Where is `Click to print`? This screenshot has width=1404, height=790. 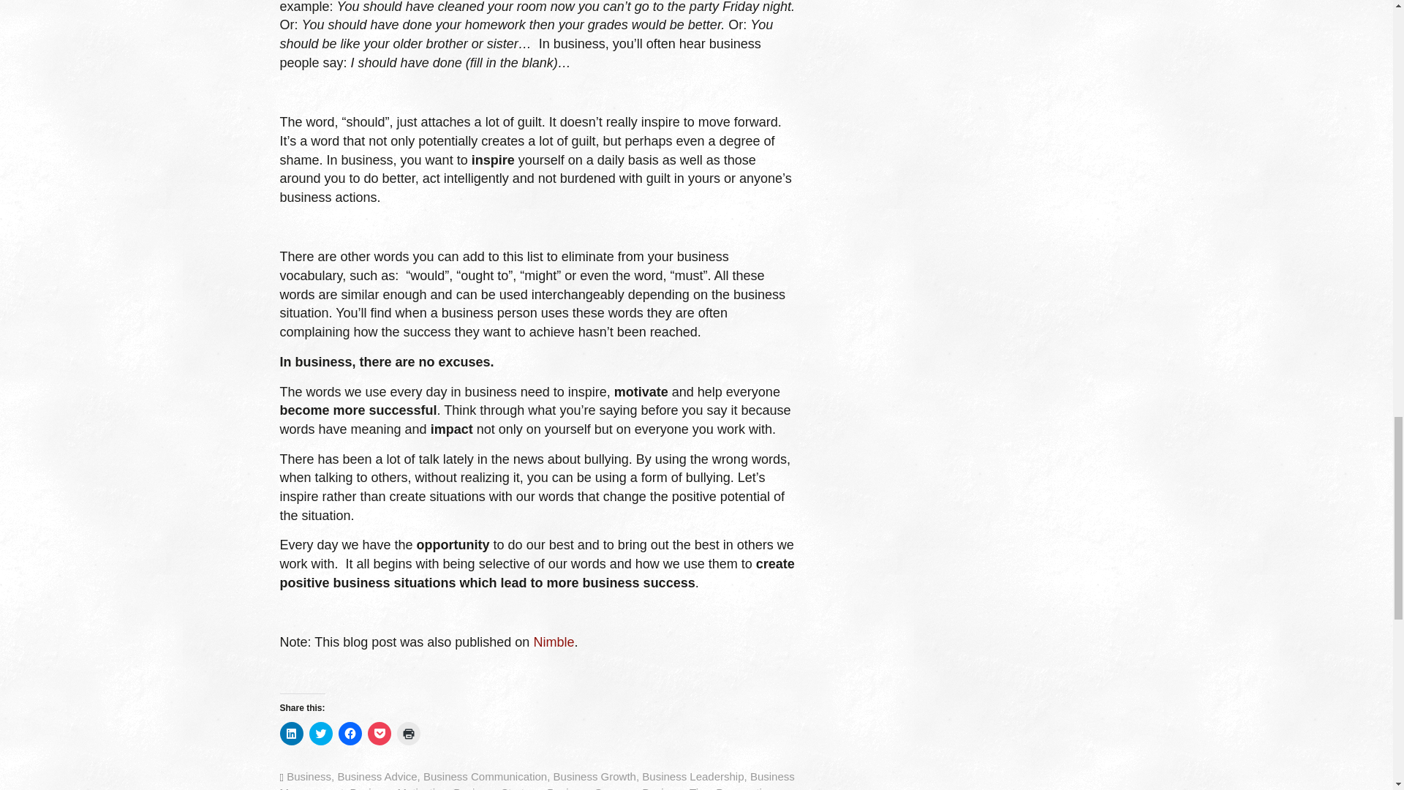
Click to print is located at coordinates (408, 734).